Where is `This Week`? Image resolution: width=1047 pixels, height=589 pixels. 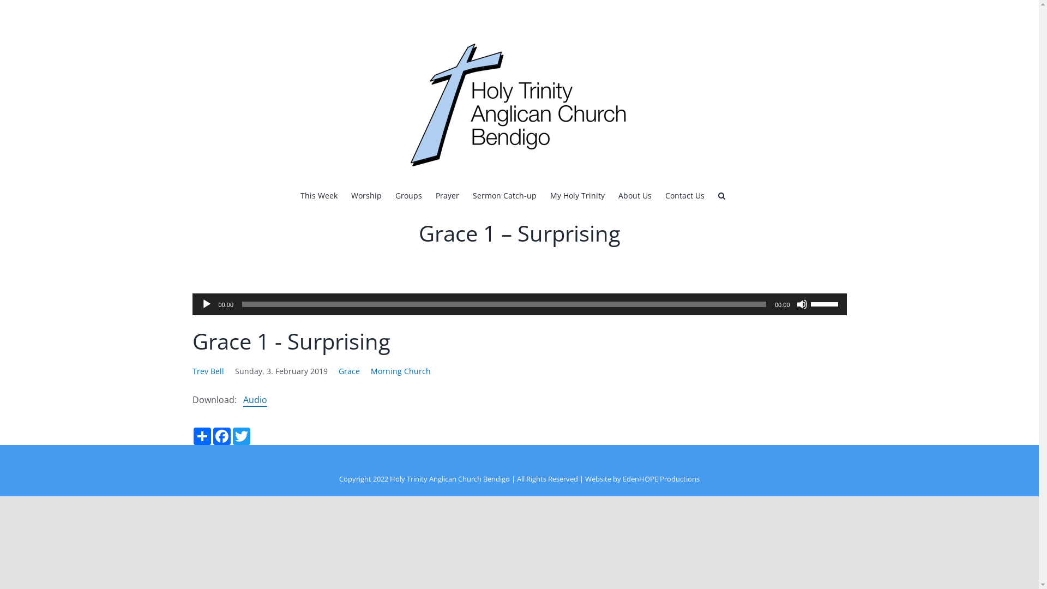
This Week is located at coordinates (318, 195).